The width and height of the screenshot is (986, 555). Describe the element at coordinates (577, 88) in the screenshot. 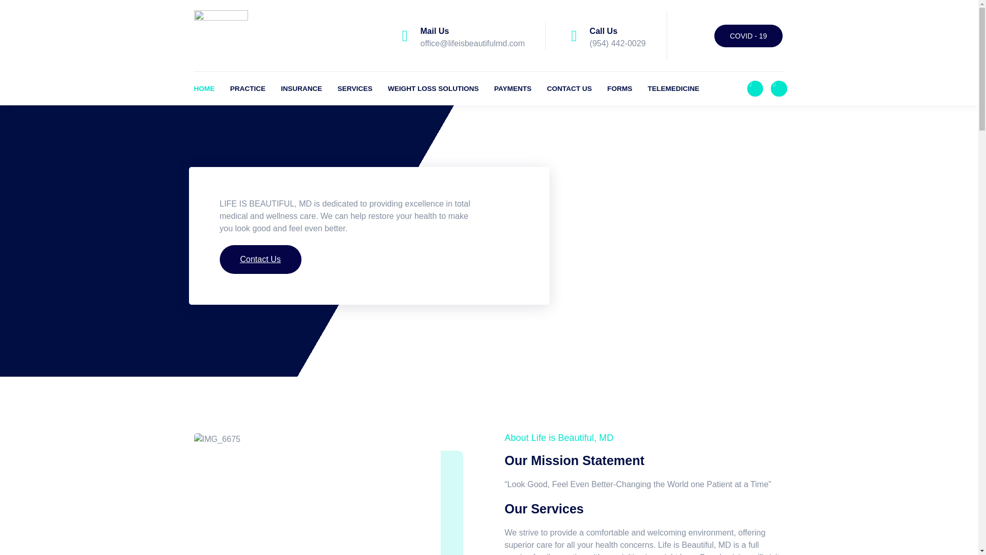

I see `CONTACT US` at that location.